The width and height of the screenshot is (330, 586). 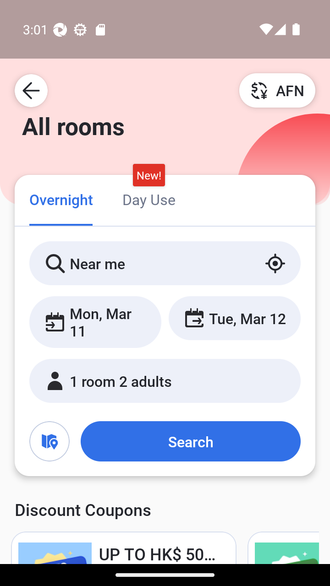 What do you see at coordinates (148, 199) in the screenshot?
I see `Day Use` at bounding box center [148, 199].